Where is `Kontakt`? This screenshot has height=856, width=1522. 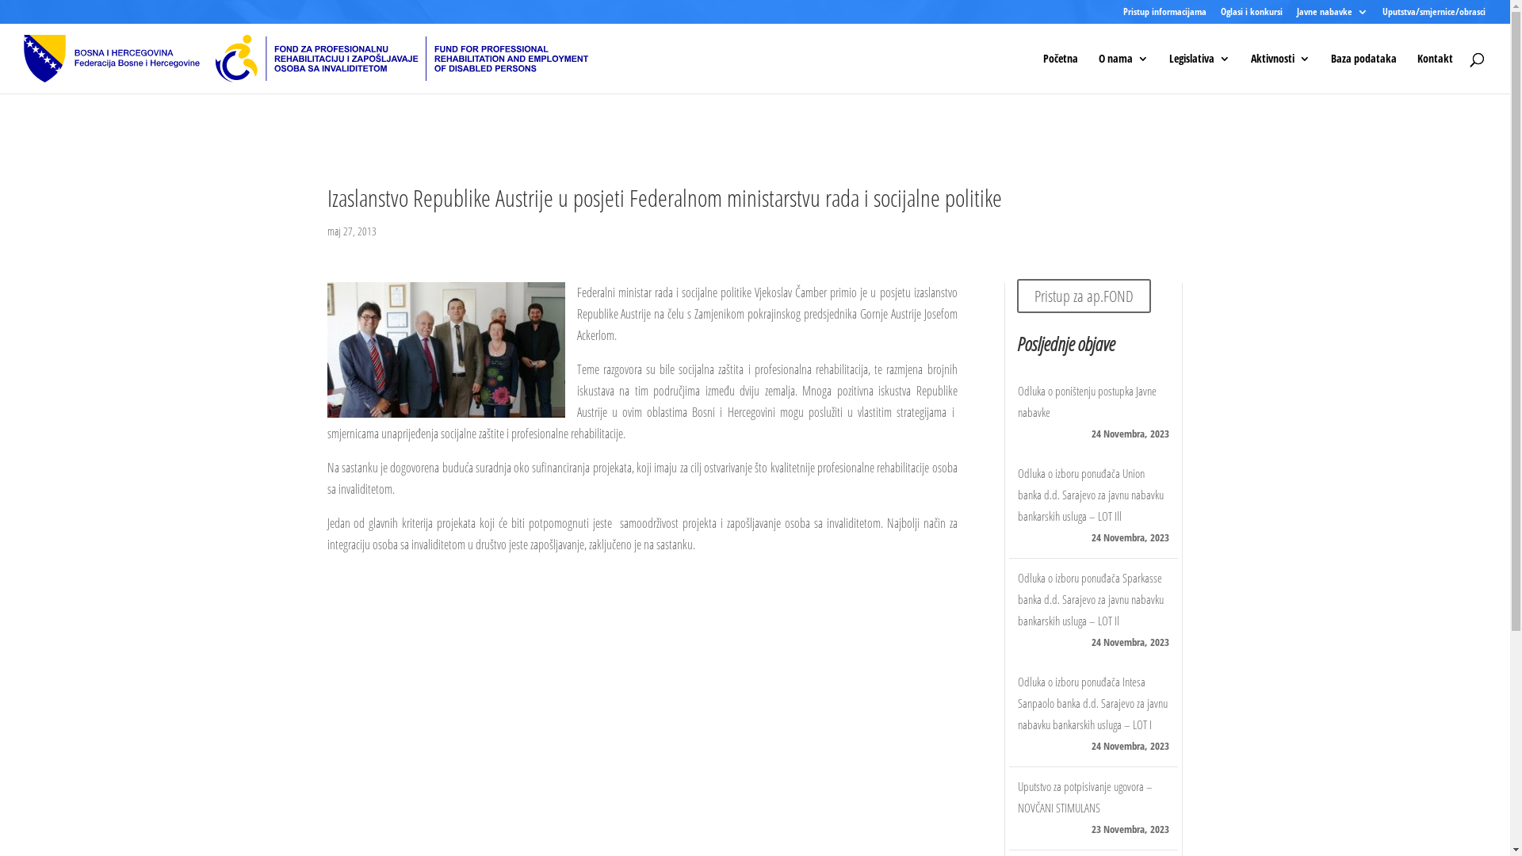
Kontakt is located at coordinates (1435, 73).